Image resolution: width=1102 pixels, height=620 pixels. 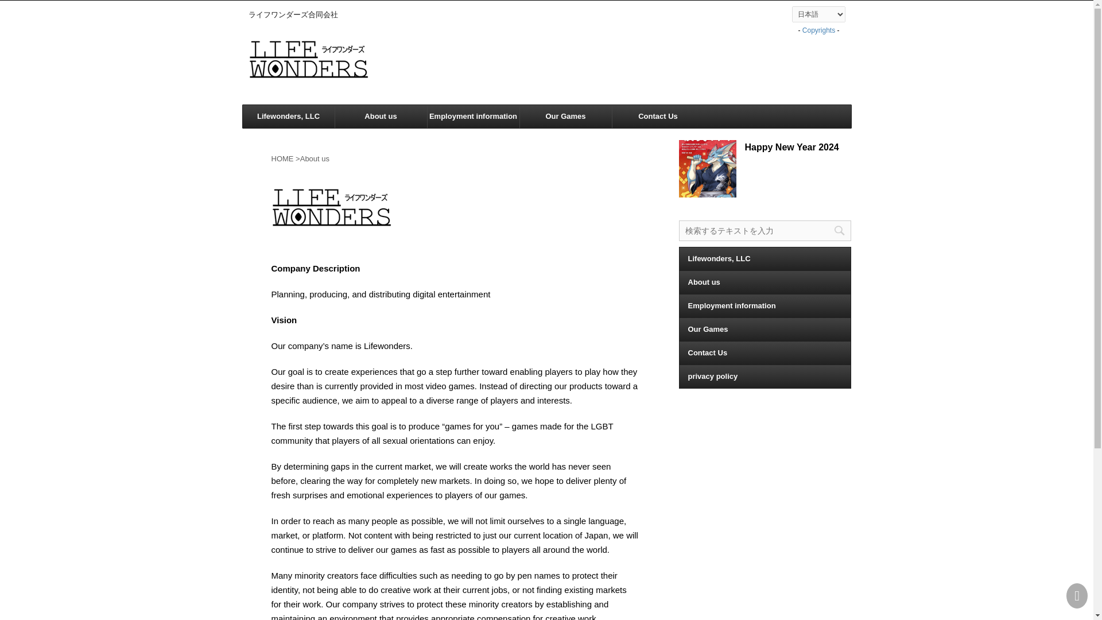 I want to click on Contact Us, so click(x=658, y=116).